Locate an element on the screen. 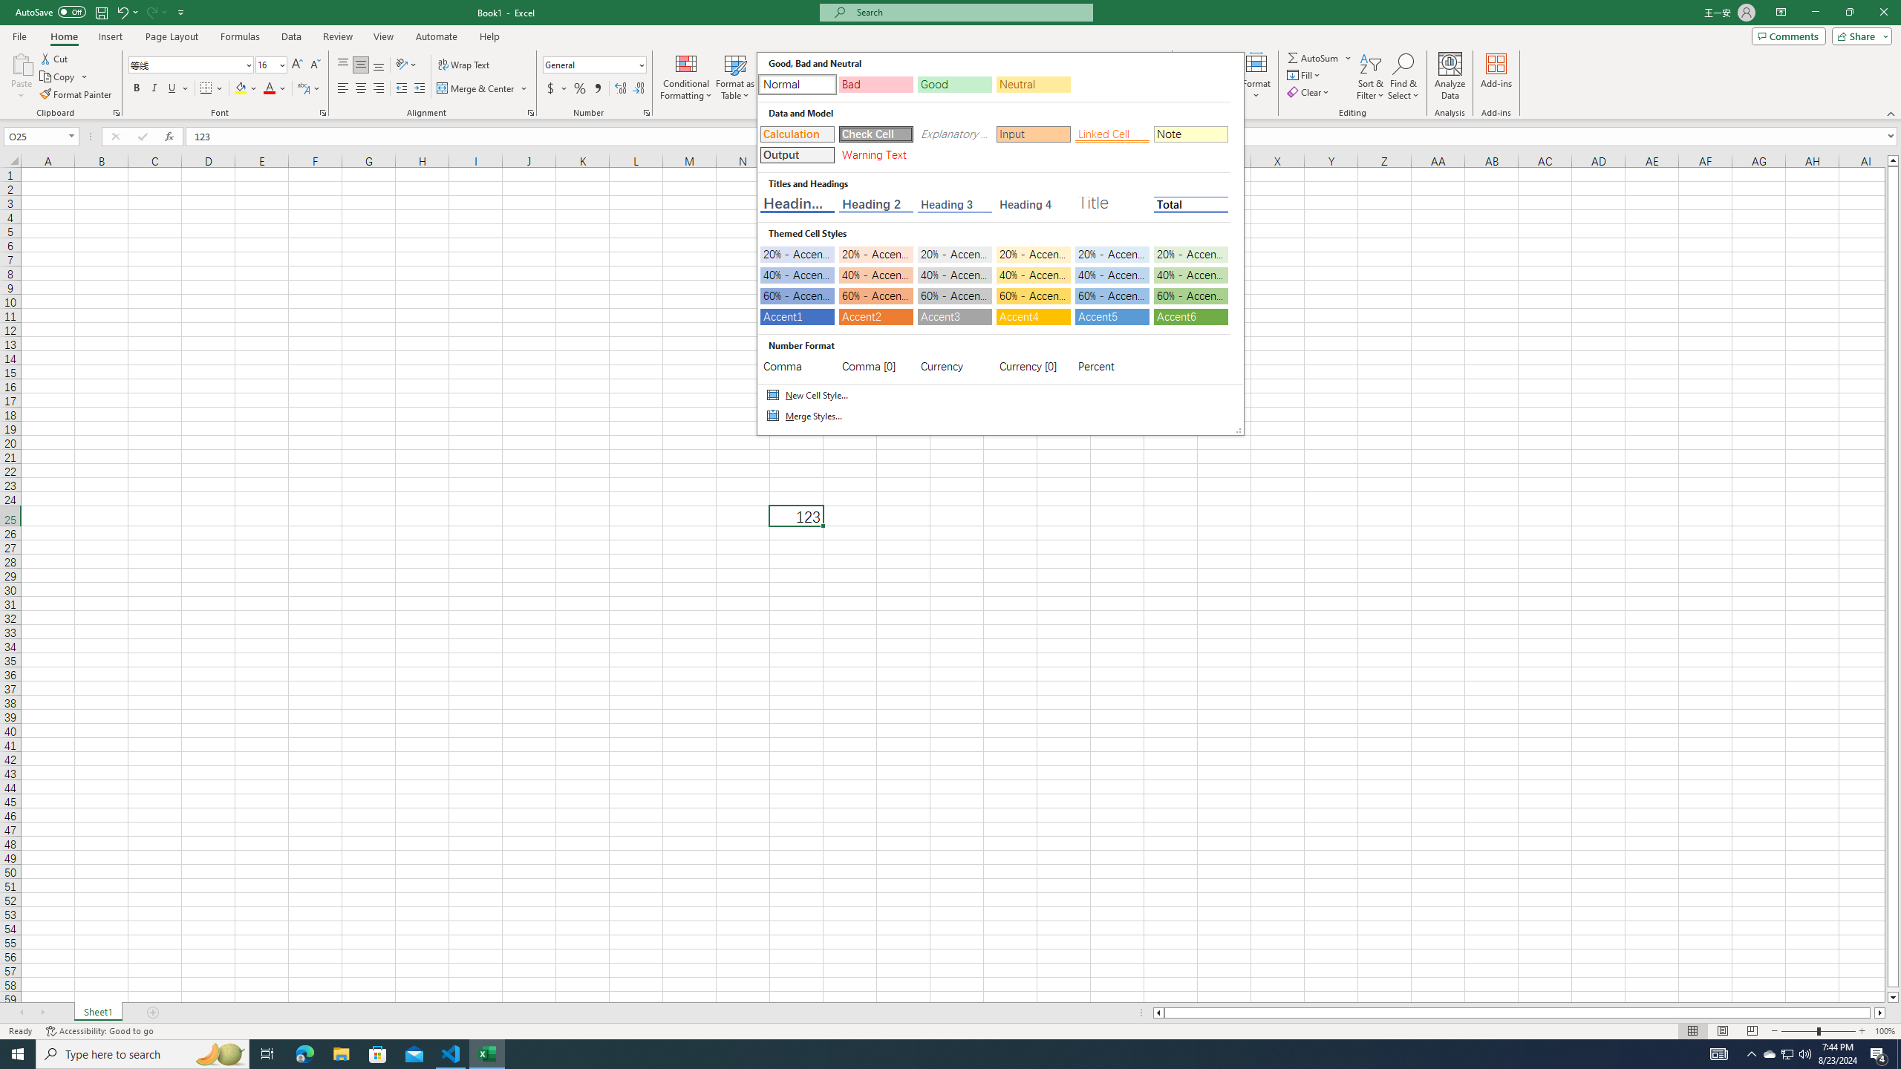  Show Phonetic Field is located at coordinates (303, 89).